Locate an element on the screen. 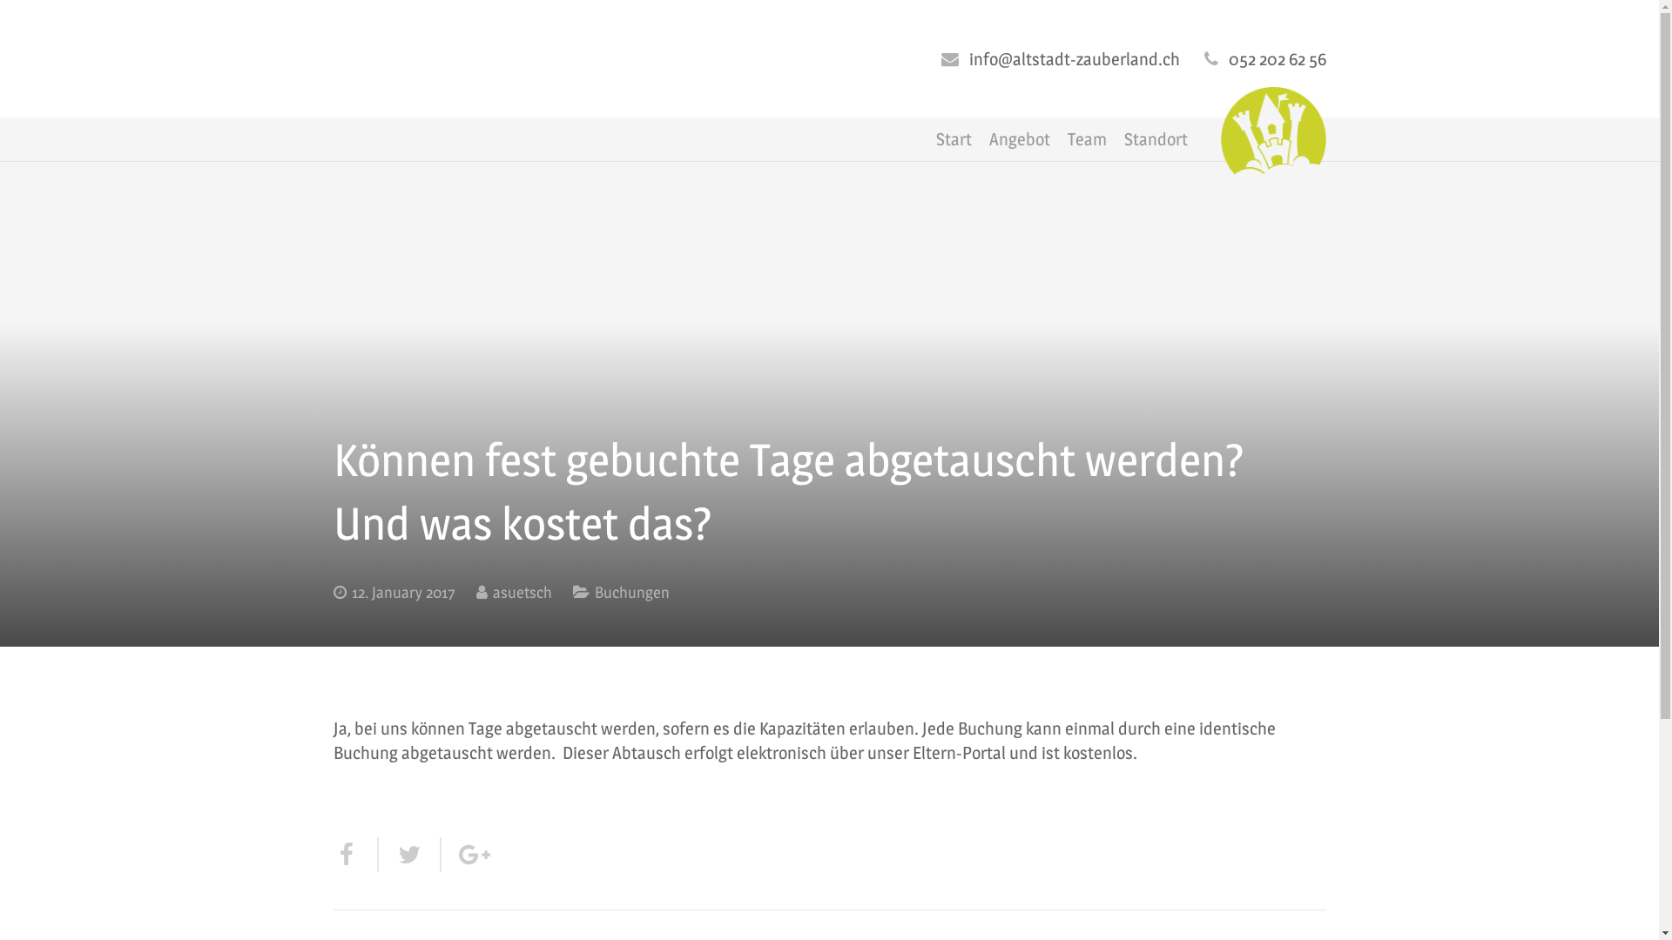 The height and width of the screenshot is (940, 1672). Share this is located at coordinates (462, 855).